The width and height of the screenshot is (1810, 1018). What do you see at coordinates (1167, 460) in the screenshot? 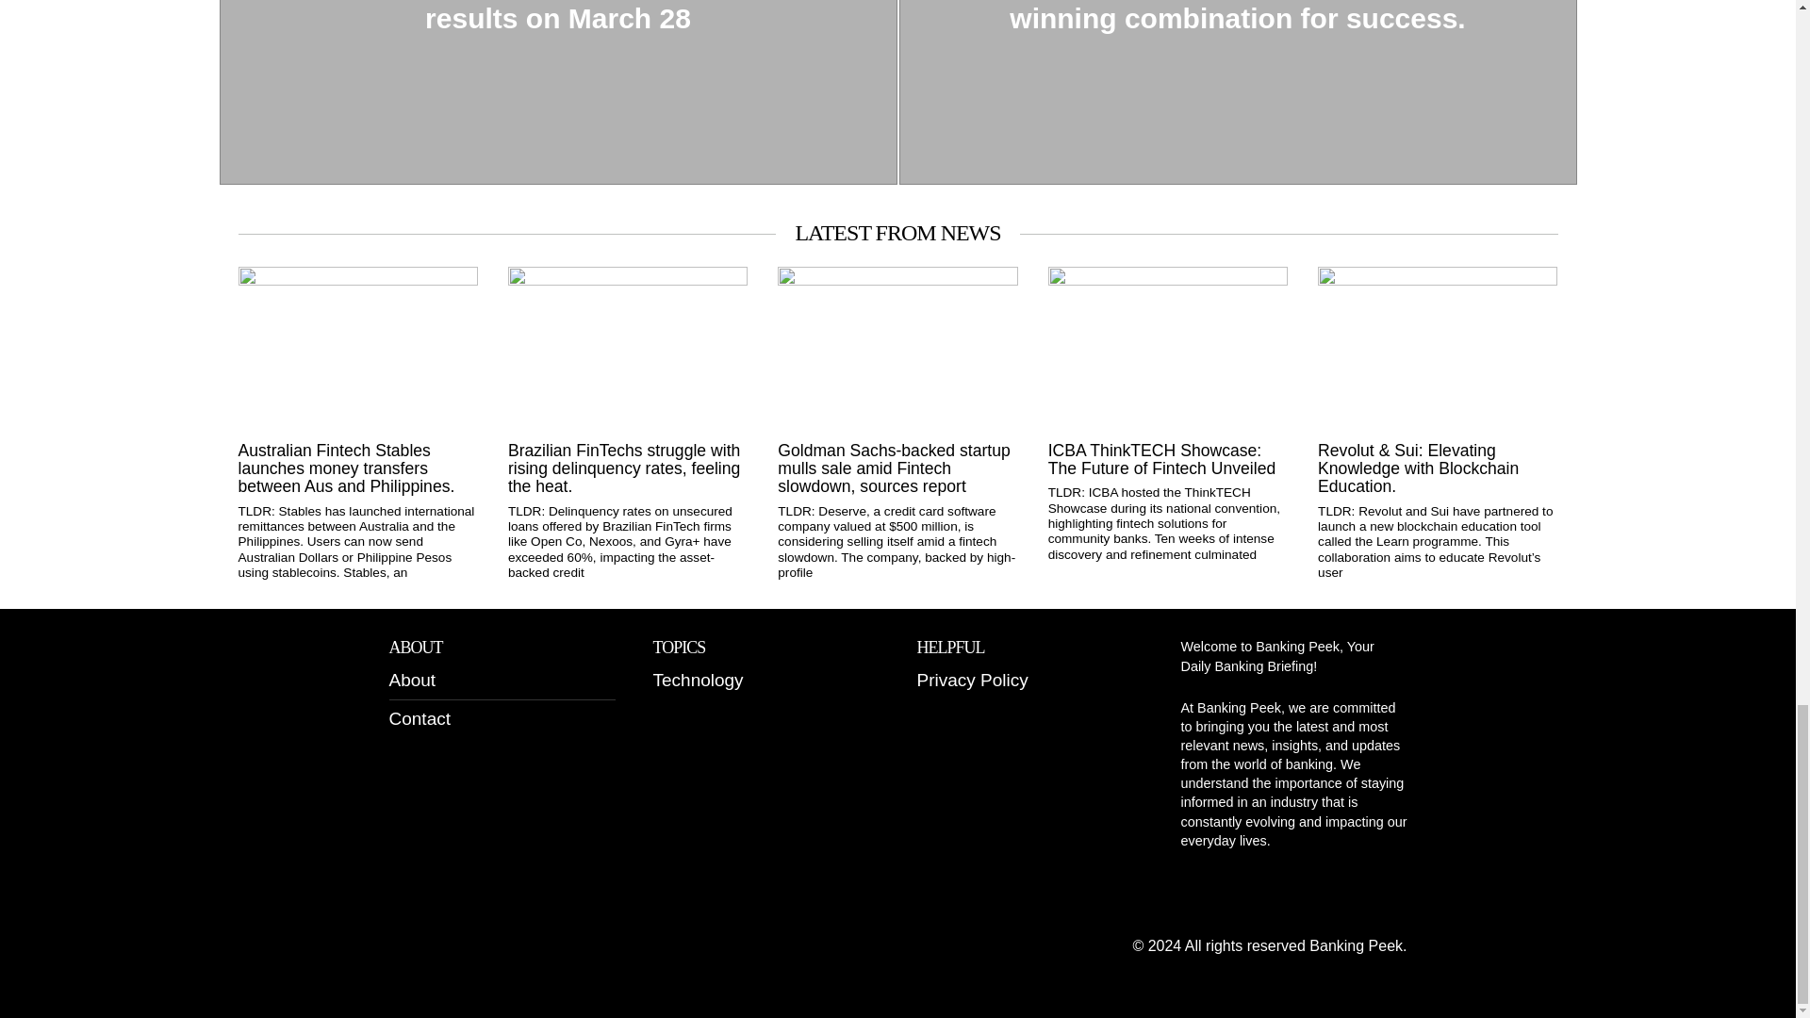
I see `ICBA ThinkTECH Showcase: The Future of Fintech Unveiled` at bounding box center [1167, 460].